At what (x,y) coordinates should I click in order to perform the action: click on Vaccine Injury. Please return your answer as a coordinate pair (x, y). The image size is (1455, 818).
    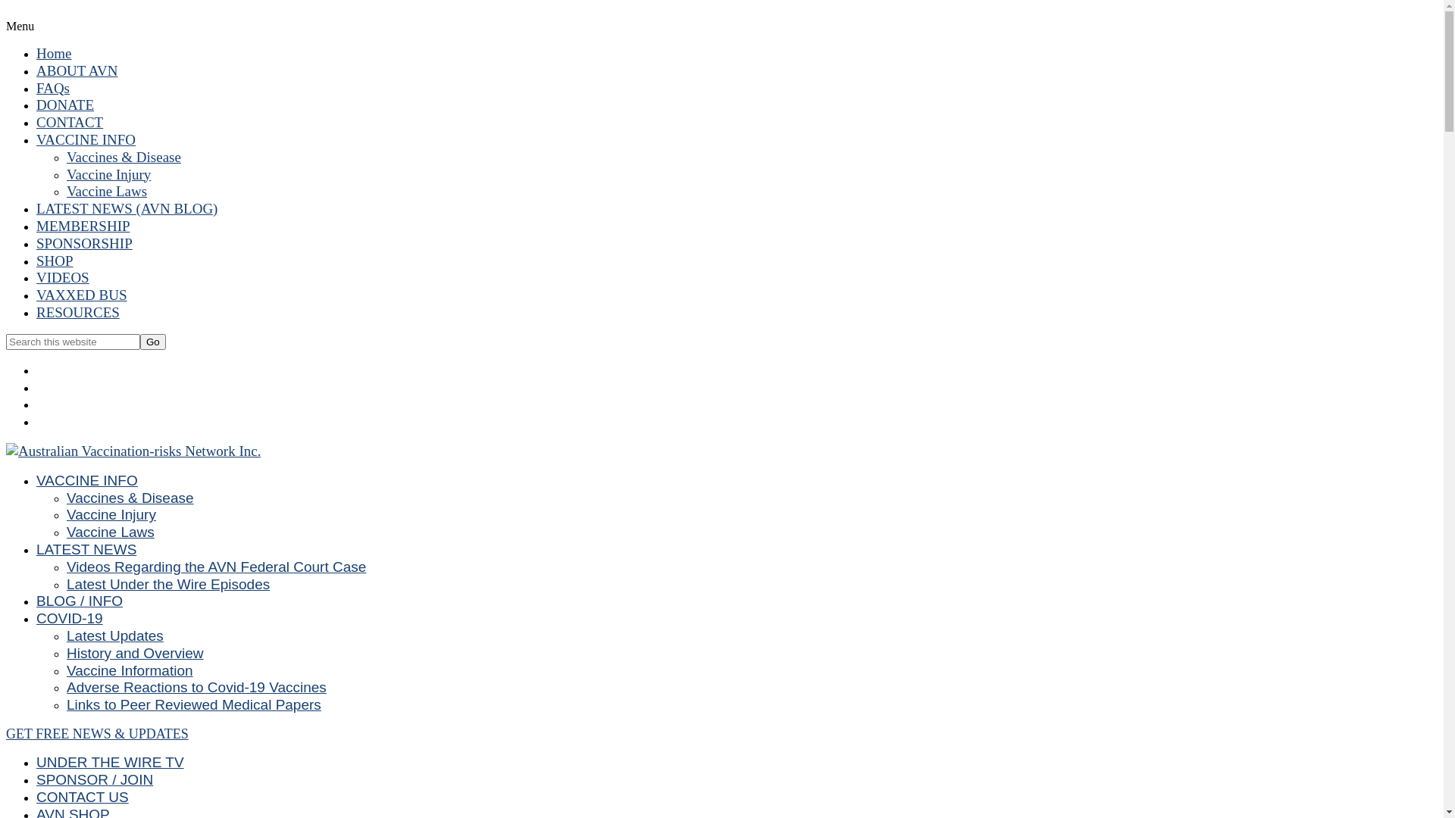
    Looking at the image, I should click on (109, 174).